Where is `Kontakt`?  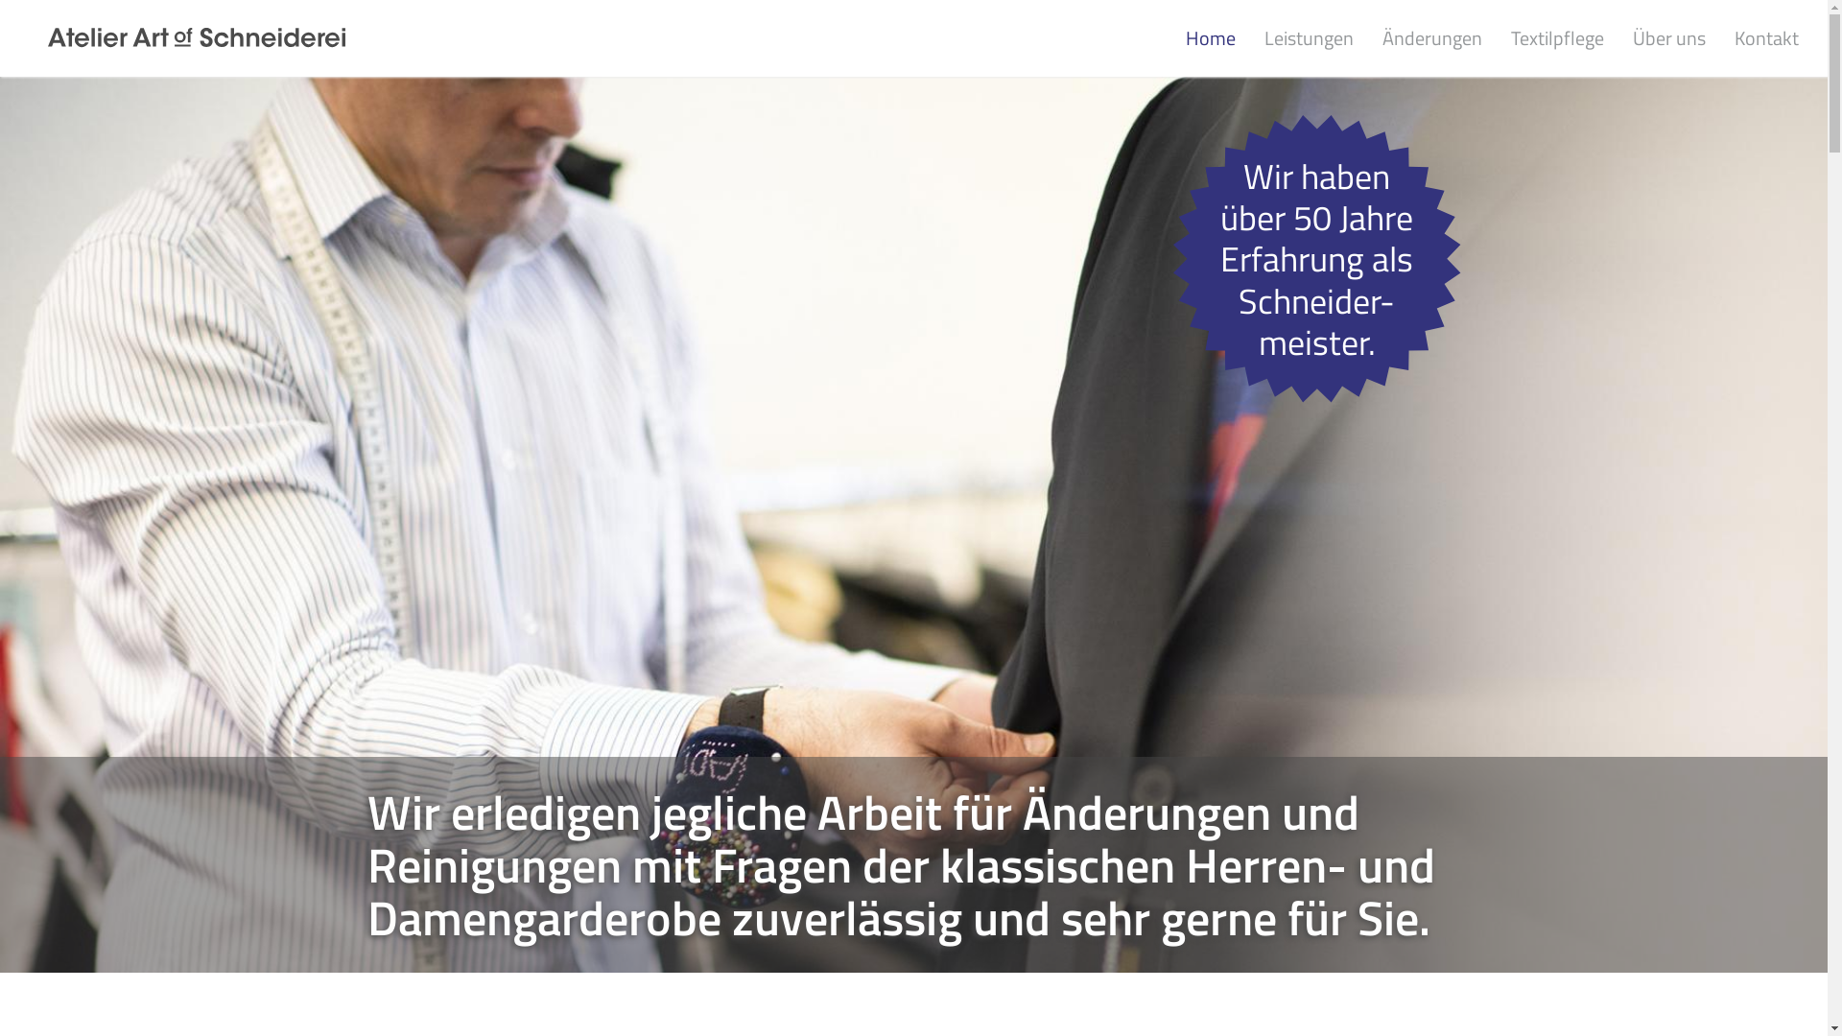
Kontakt is located at coordinates (1767, 38).